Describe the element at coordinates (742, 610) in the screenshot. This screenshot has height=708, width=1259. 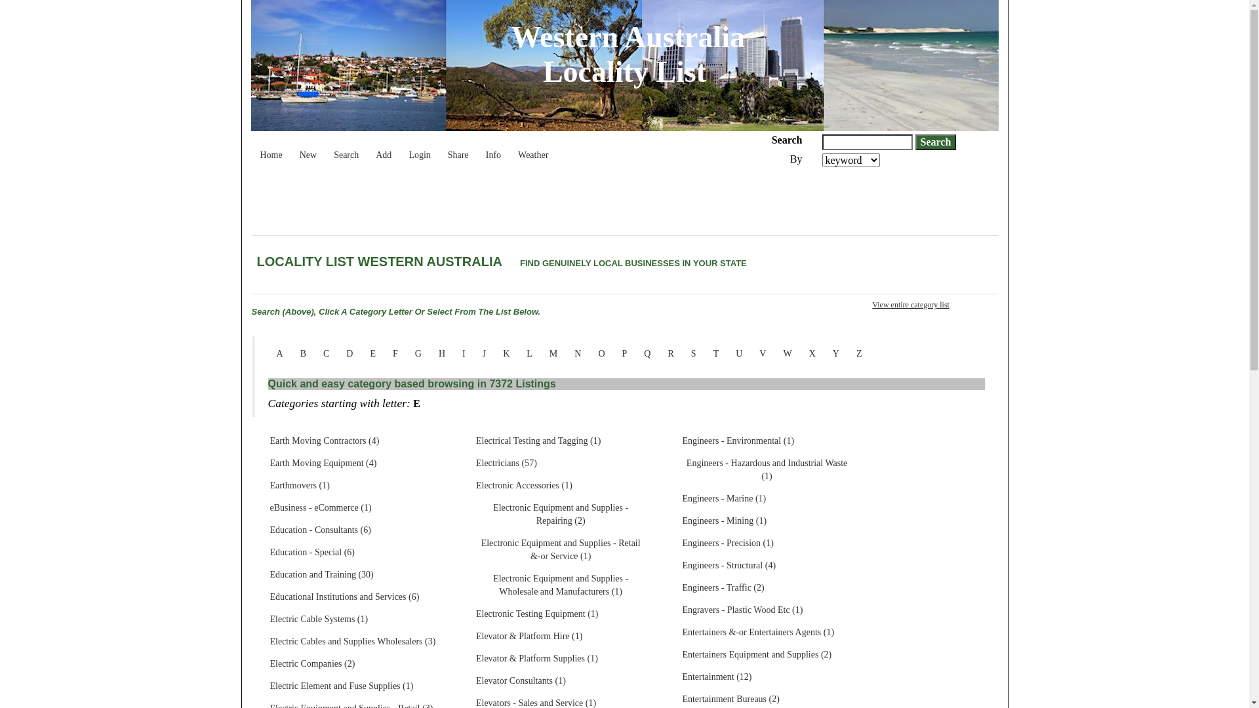
I see `Engravers - Plastic Wood Etc (1)` at that location.